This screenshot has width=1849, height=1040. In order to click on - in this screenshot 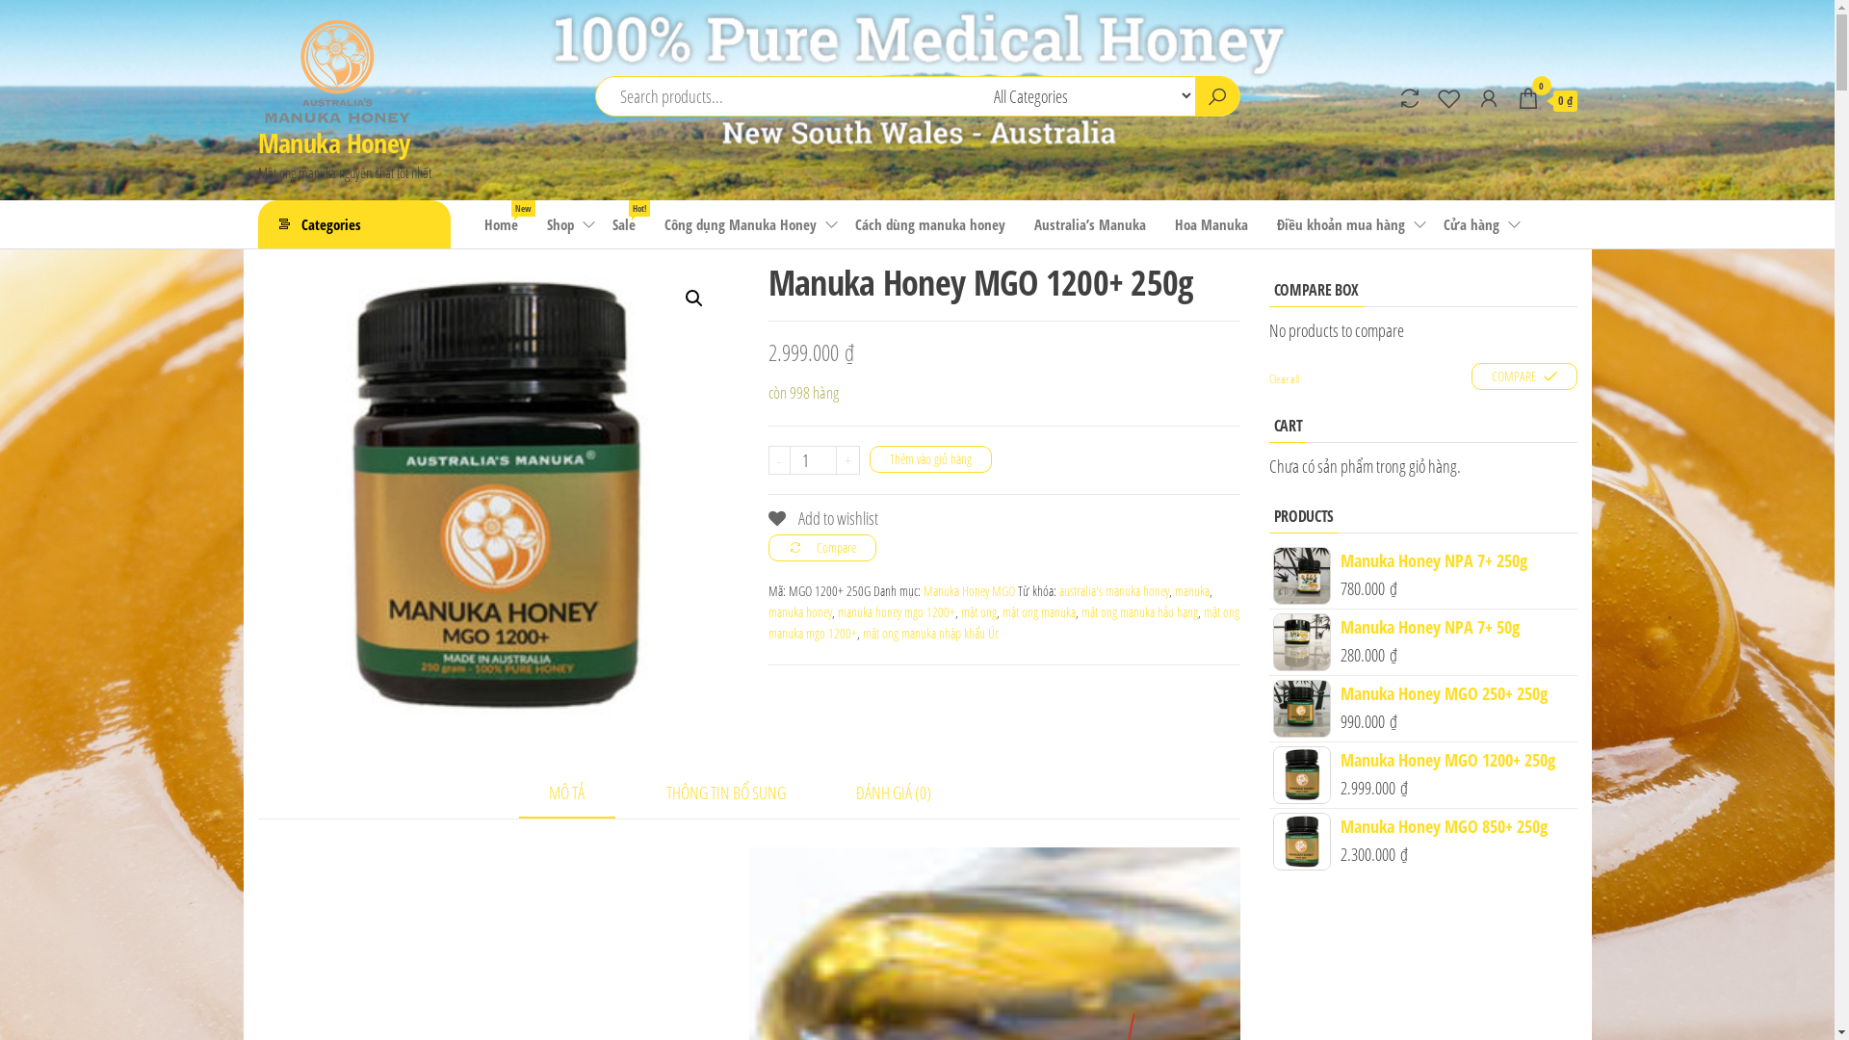, I will do `click(780, 460)`.